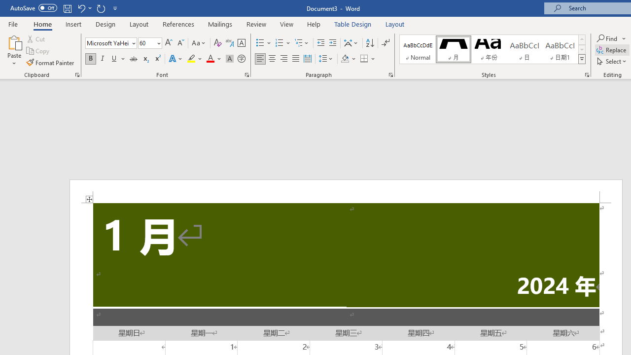 This screenshot has width=631, height=355. I want to click on Underline, so click(118, 59).